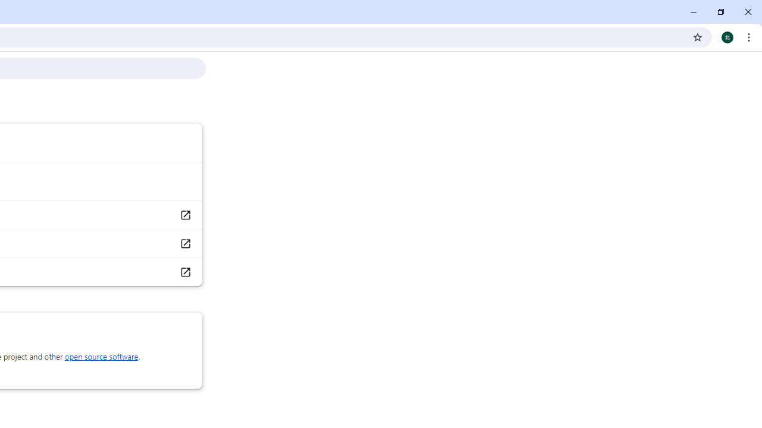 This screenshot has width=762, height=428. Describe the element at coordinates (101, 357) in the screenshot. I see `open source software` at that location.